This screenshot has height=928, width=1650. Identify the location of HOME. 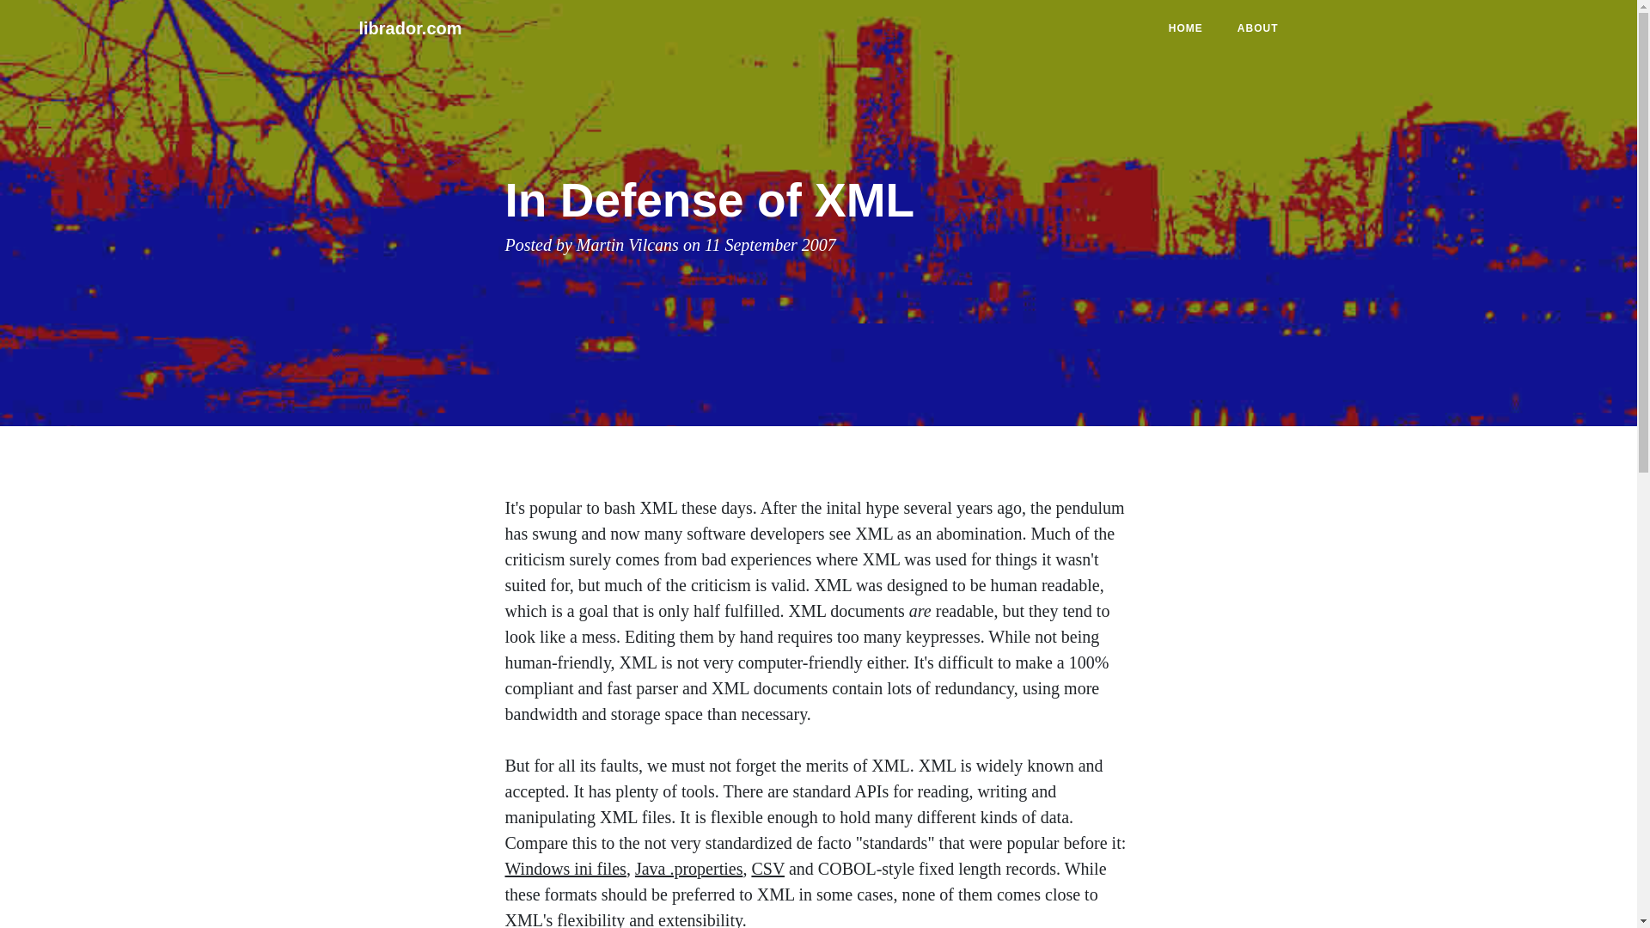
(1186, 27).